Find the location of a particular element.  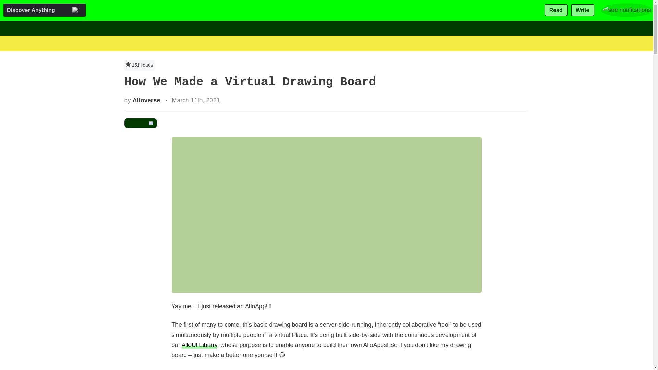

Write is located at coordinates (583, 10).